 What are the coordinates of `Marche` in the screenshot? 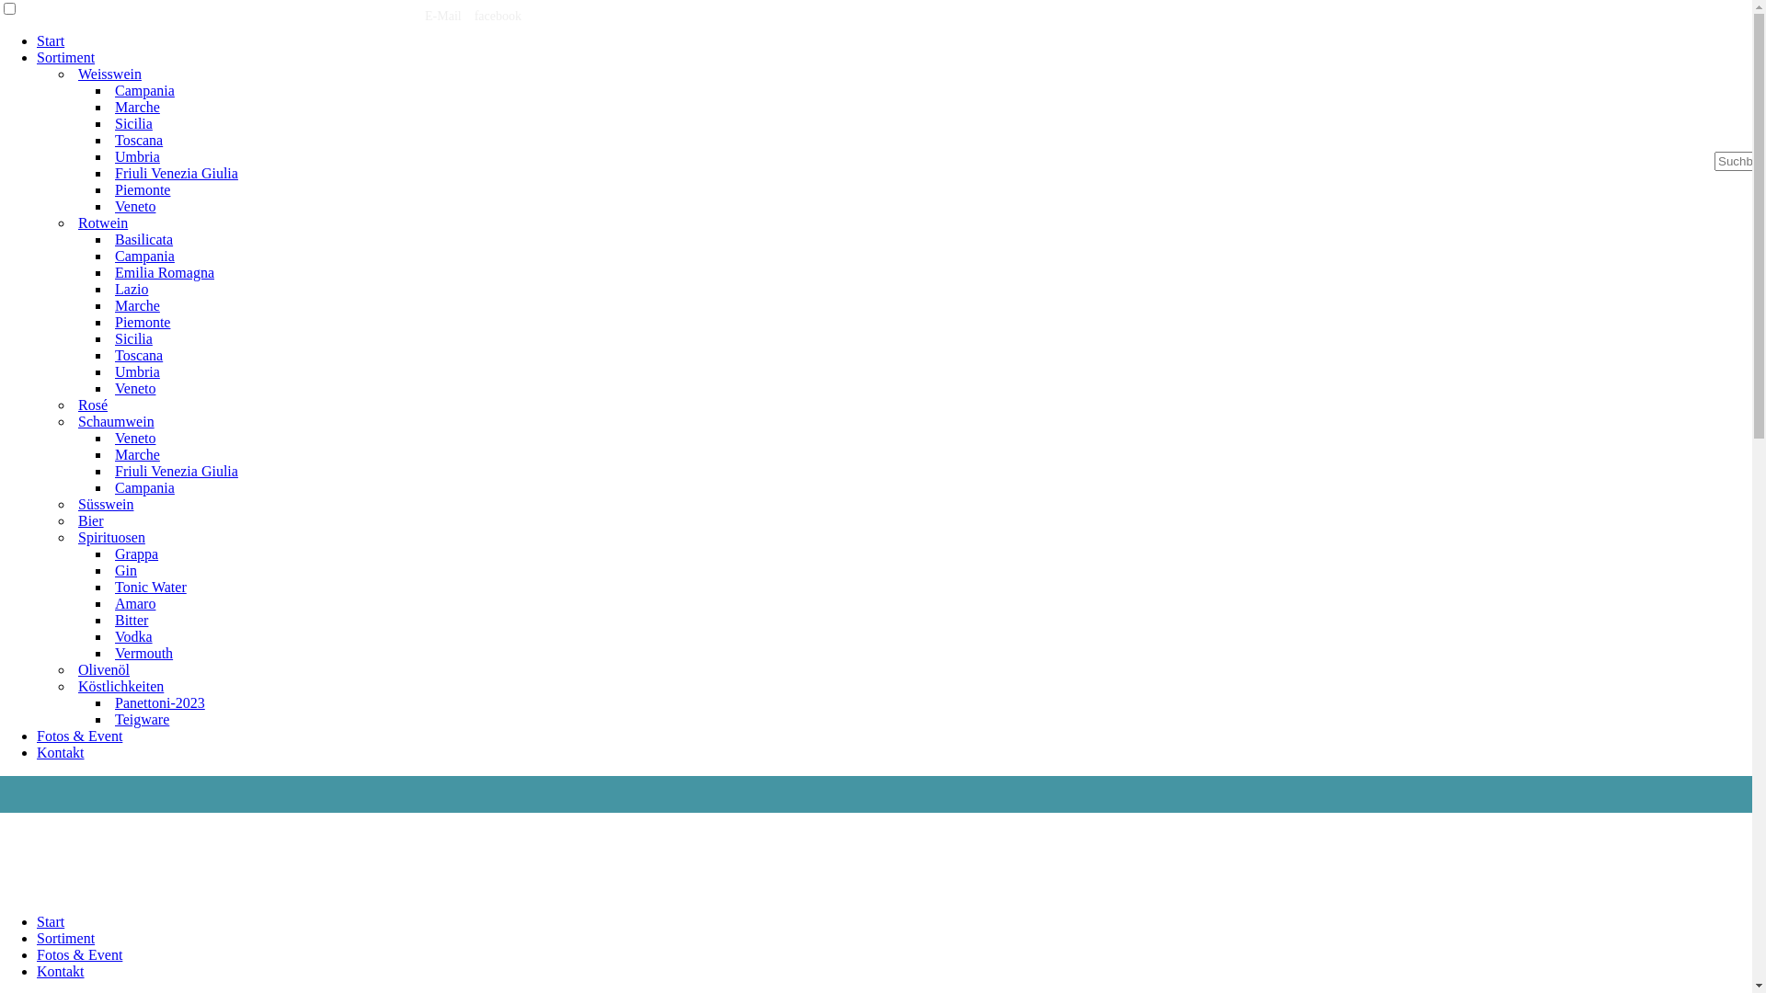 It's located at (138, 107).